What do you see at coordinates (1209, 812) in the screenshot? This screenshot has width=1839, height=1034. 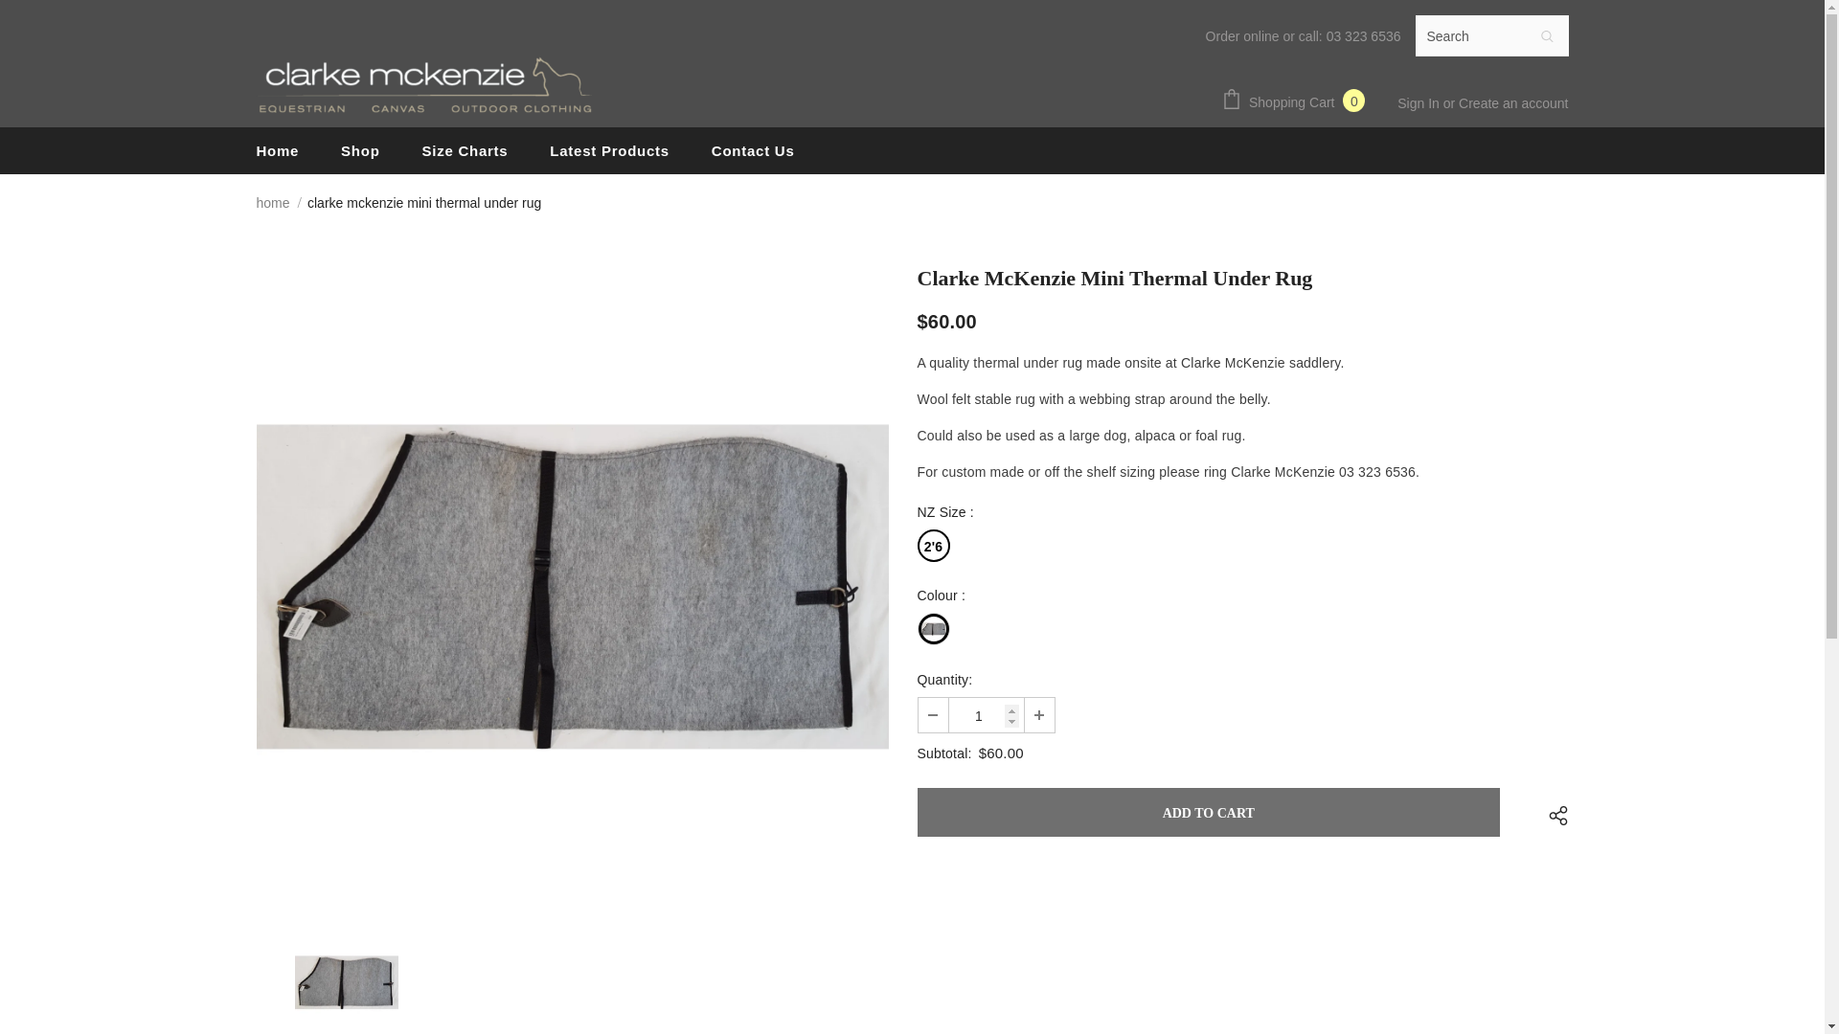 I see `Add to cart` at bounding box center [1209, 812].